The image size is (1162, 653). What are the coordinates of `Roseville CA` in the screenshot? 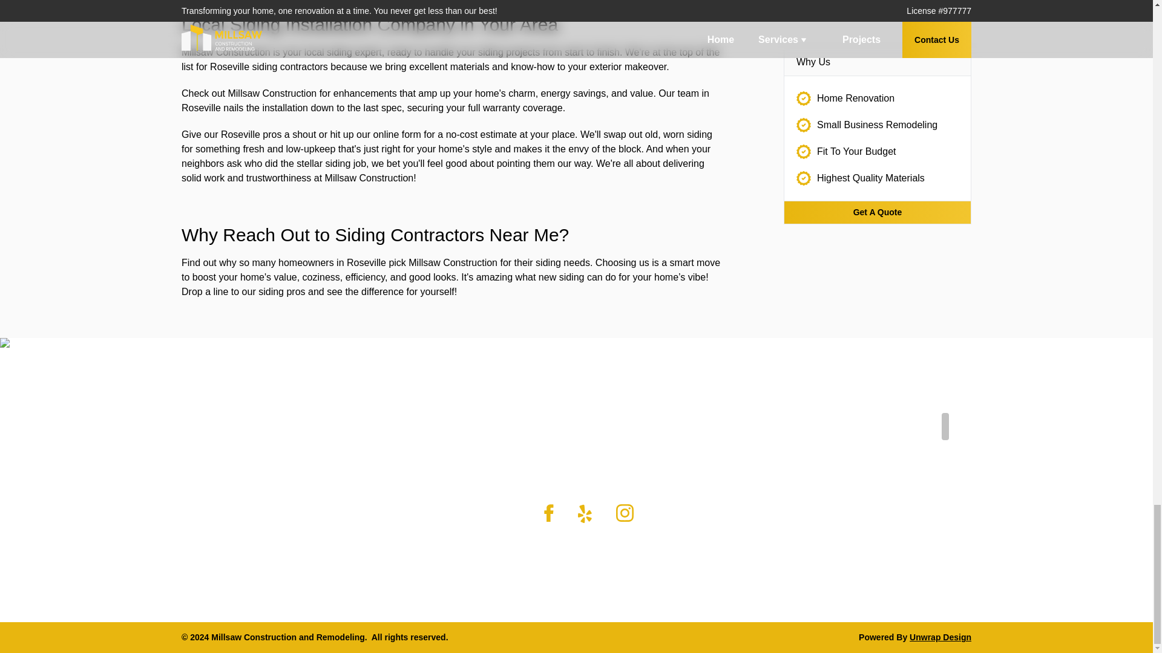 It's located at (871, 449).